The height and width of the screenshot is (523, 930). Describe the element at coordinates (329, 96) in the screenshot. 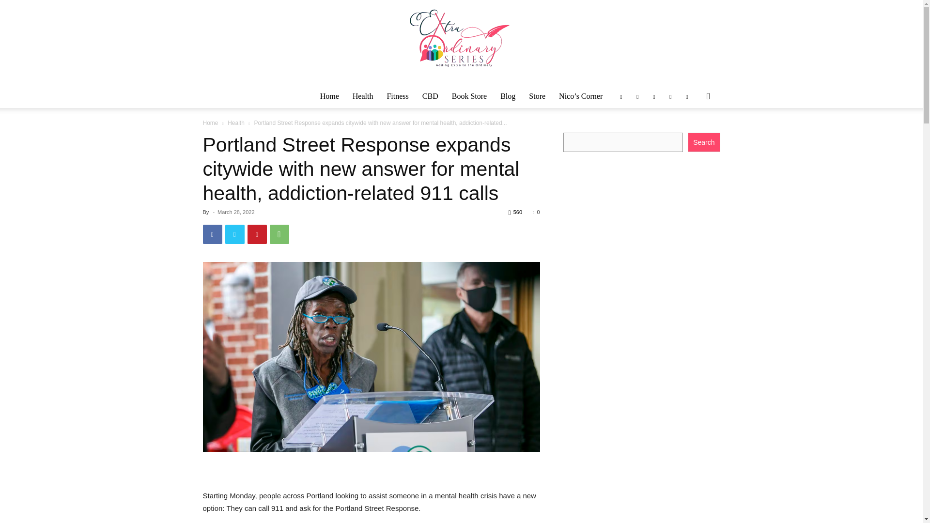

I see `Home` at that location.